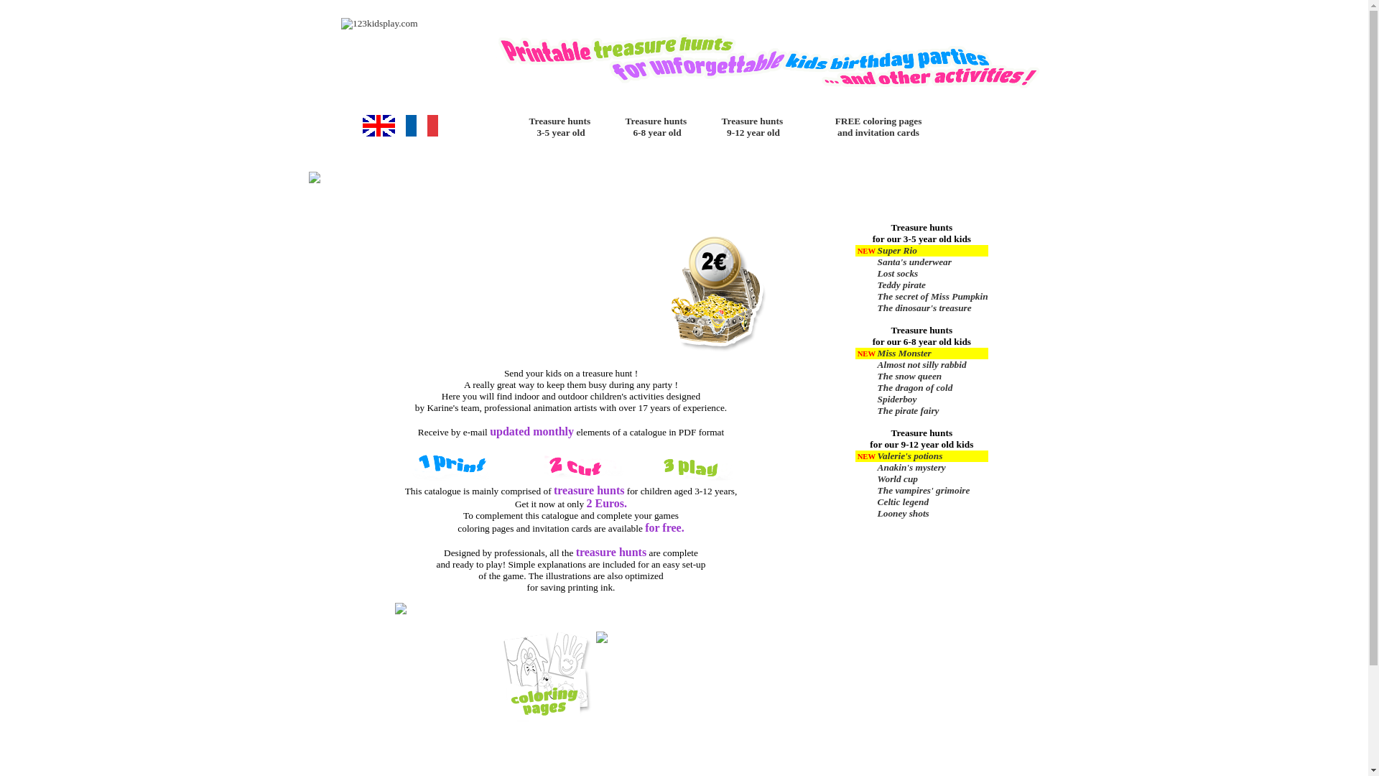 This screenshot has height=776, width=1379. What do you see at coordinates (933, 251) in the screenshot?
I see `Super Rio` at bounding box center [933, 251].